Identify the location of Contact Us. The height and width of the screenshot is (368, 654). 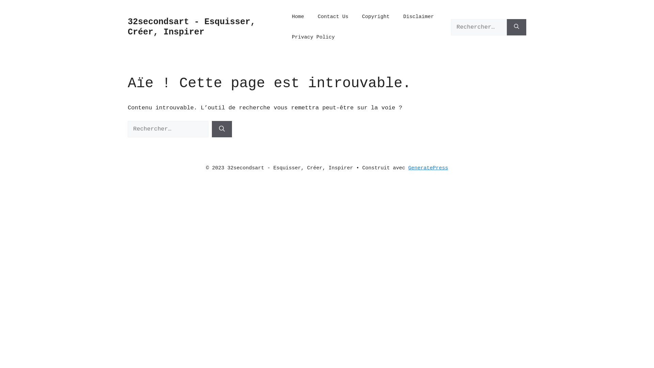
(333, 17).